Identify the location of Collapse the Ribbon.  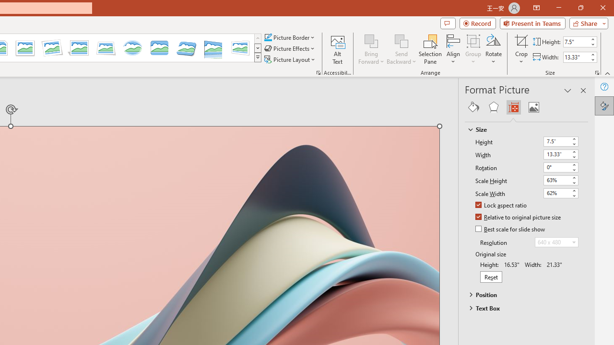
(608, 73).